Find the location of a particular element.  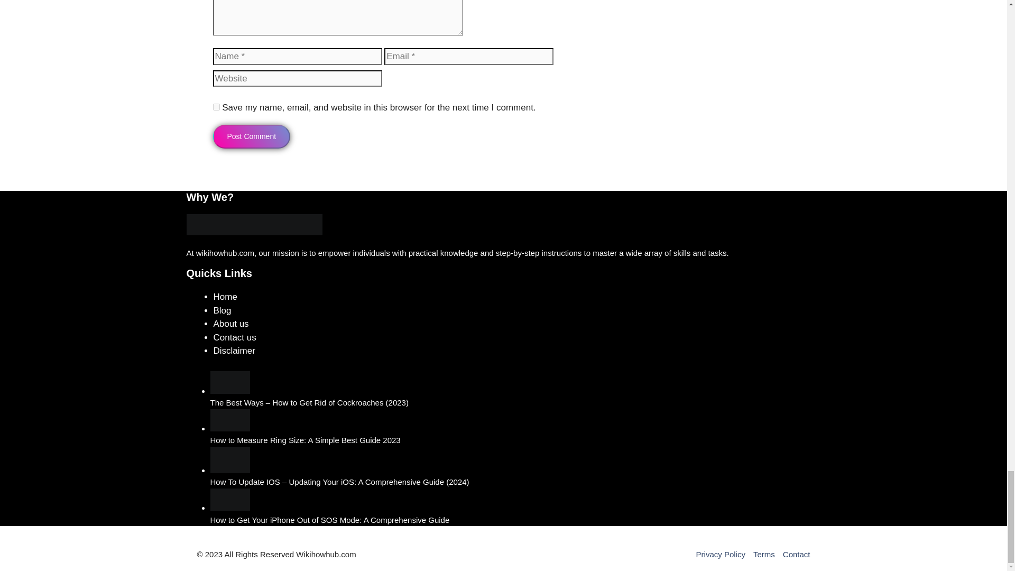

yes is located at coordinates (216, 107).